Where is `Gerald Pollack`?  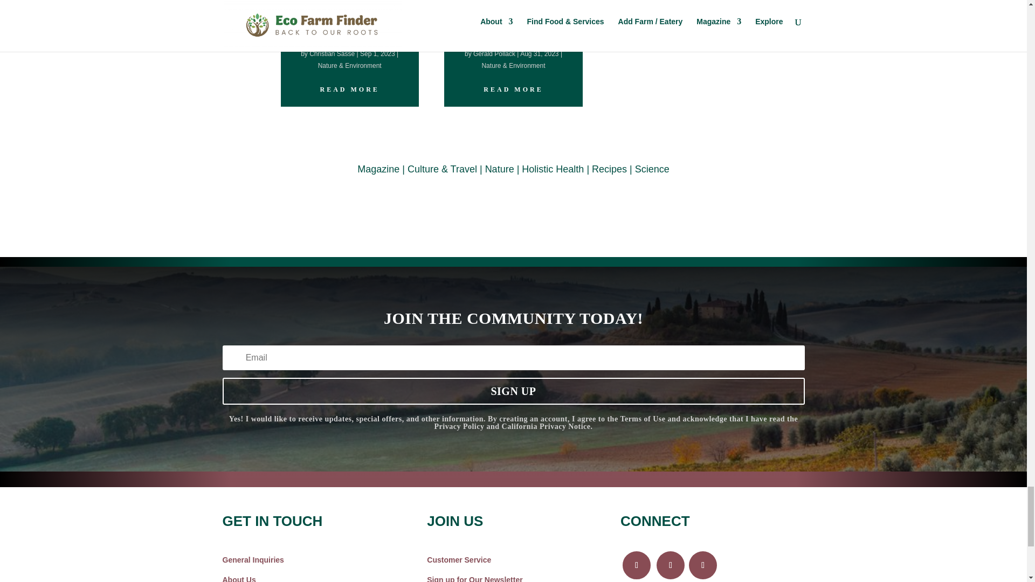
Gerald Pollack is located at coordinates (494, 53).